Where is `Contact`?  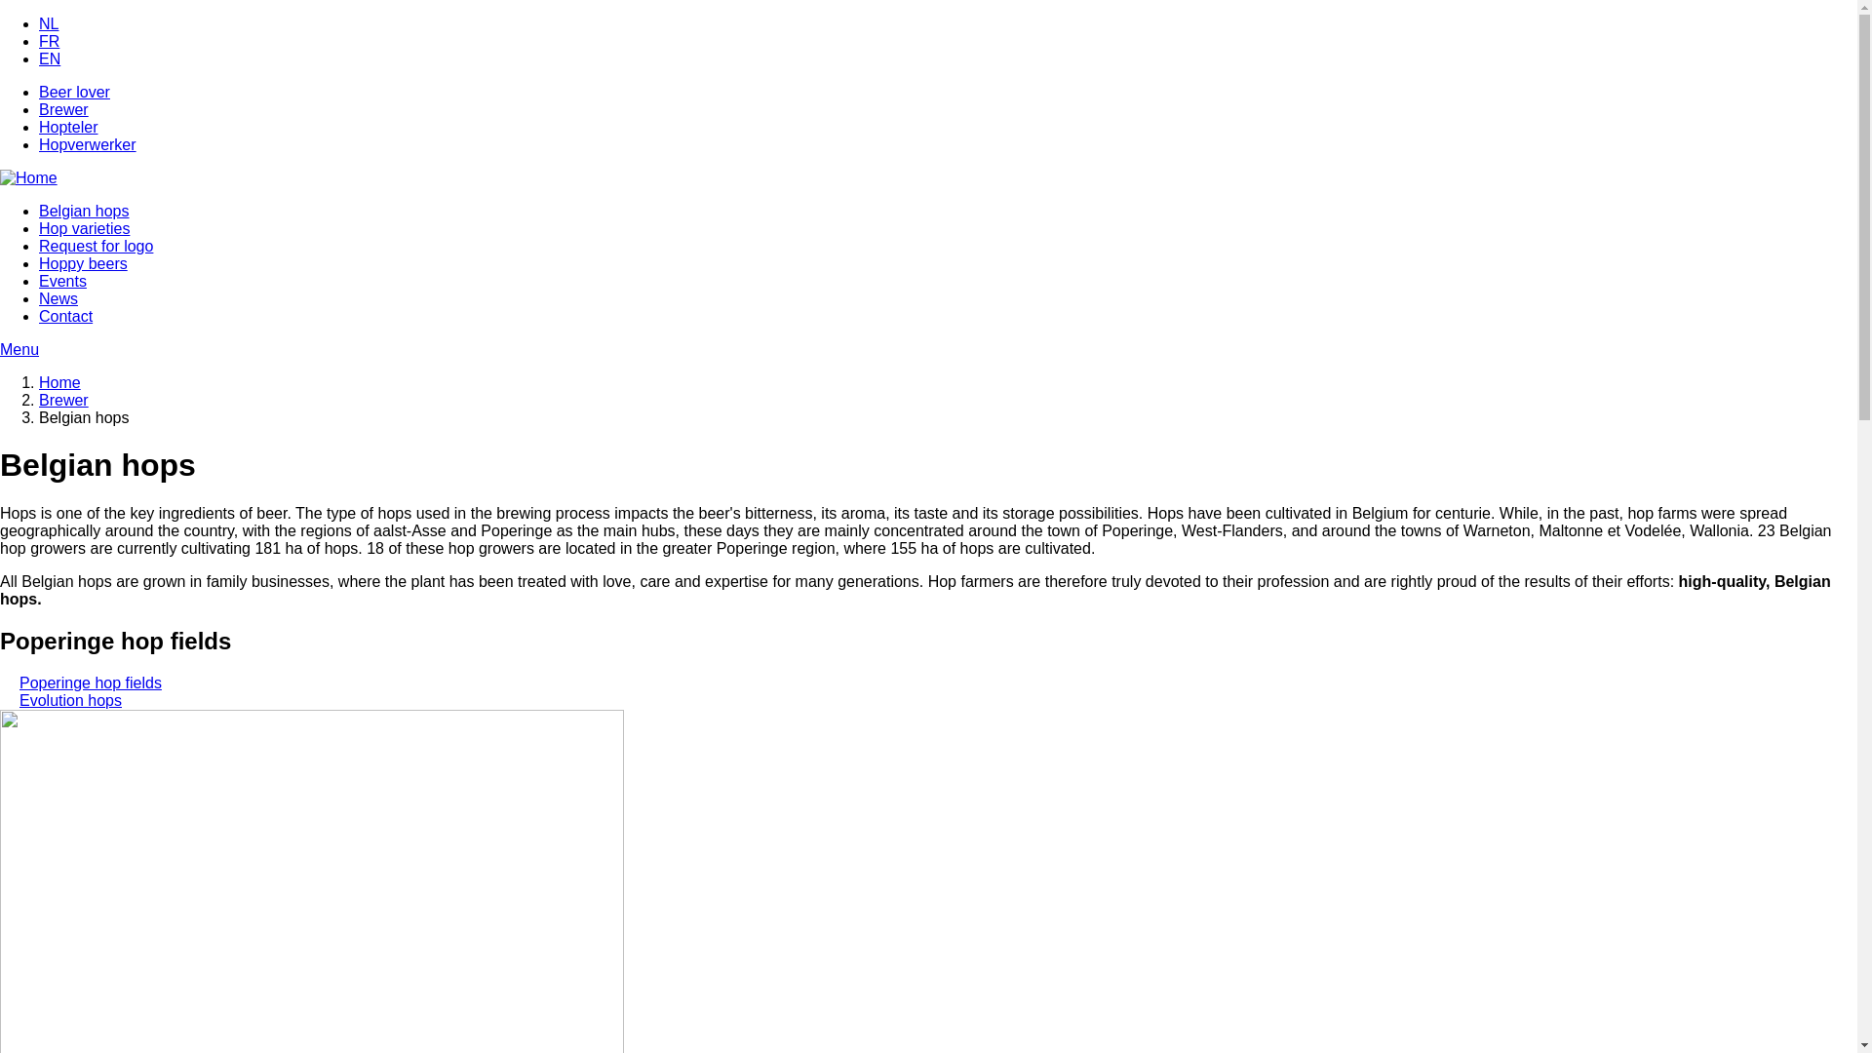
Contact is located at coordinates (66, 316).